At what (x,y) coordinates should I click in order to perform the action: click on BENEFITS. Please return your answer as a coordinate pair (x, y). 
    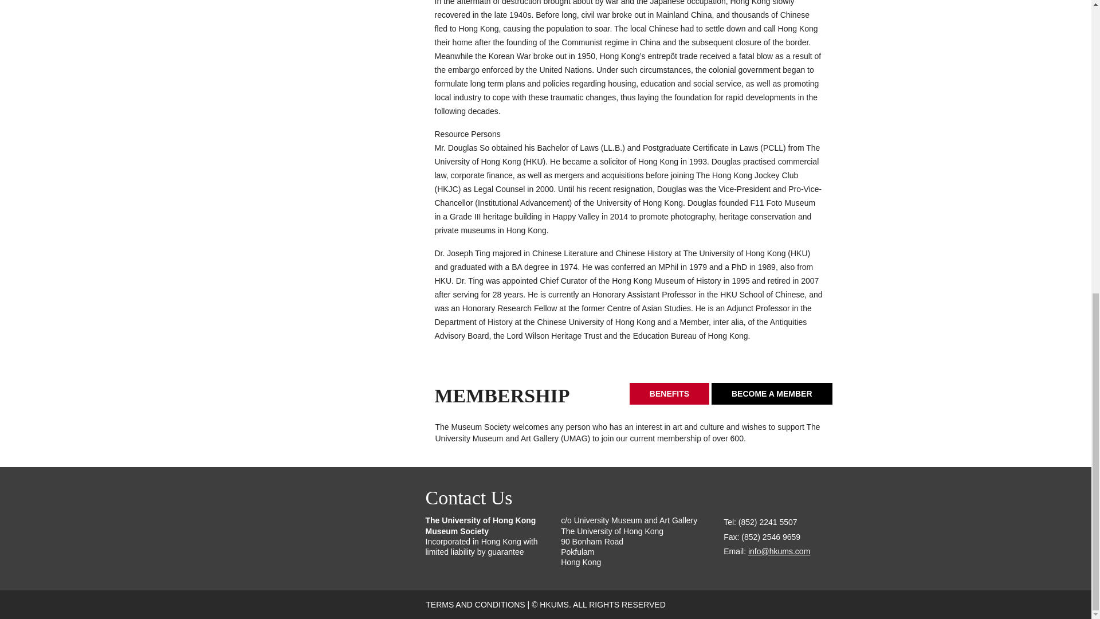
    Looking at the image, I should click on (669, 394).